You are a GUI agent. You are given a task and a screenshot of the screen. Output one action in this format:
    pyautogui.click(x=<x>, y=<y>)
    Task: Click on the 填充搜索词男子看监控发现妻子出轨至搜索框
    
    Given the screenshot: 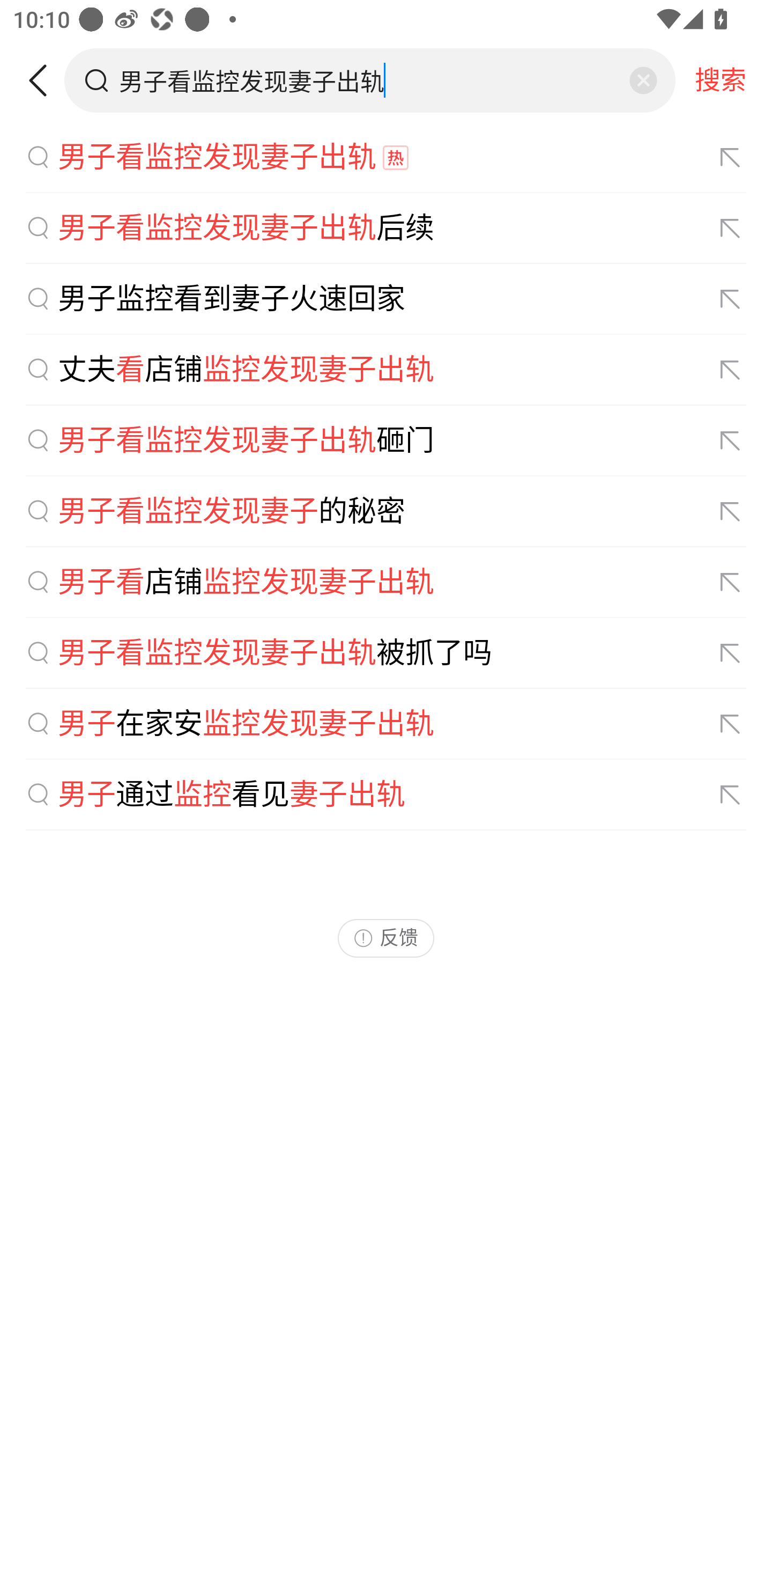 What is the action you would take?
    pyautogui.click(x=730, y=157)
    